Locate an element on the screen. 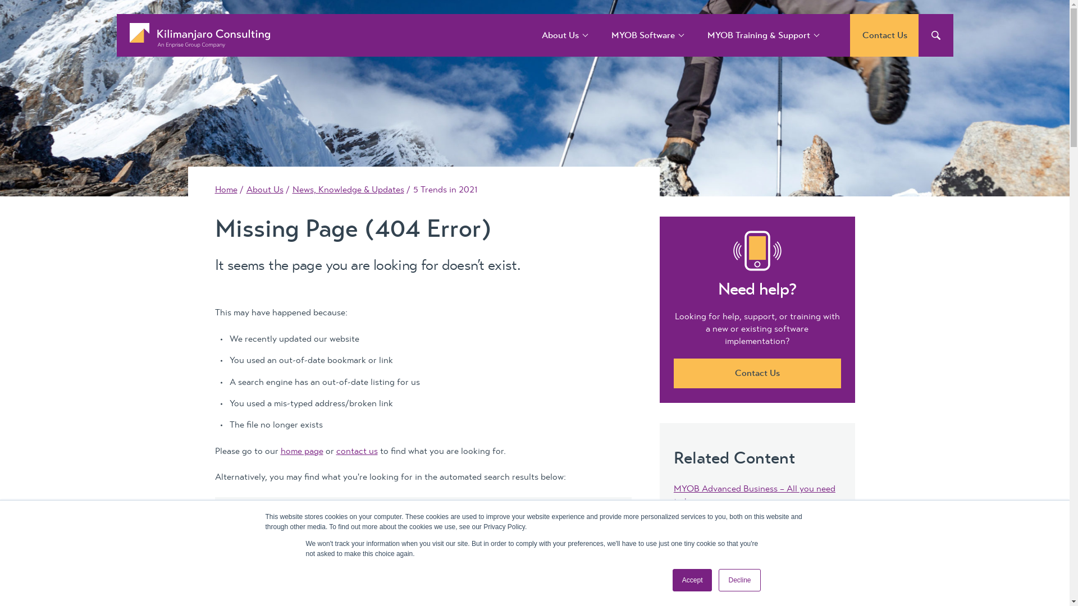 This screenshot has width=1078, height=606. contact us is located at coordinates (357, 451).